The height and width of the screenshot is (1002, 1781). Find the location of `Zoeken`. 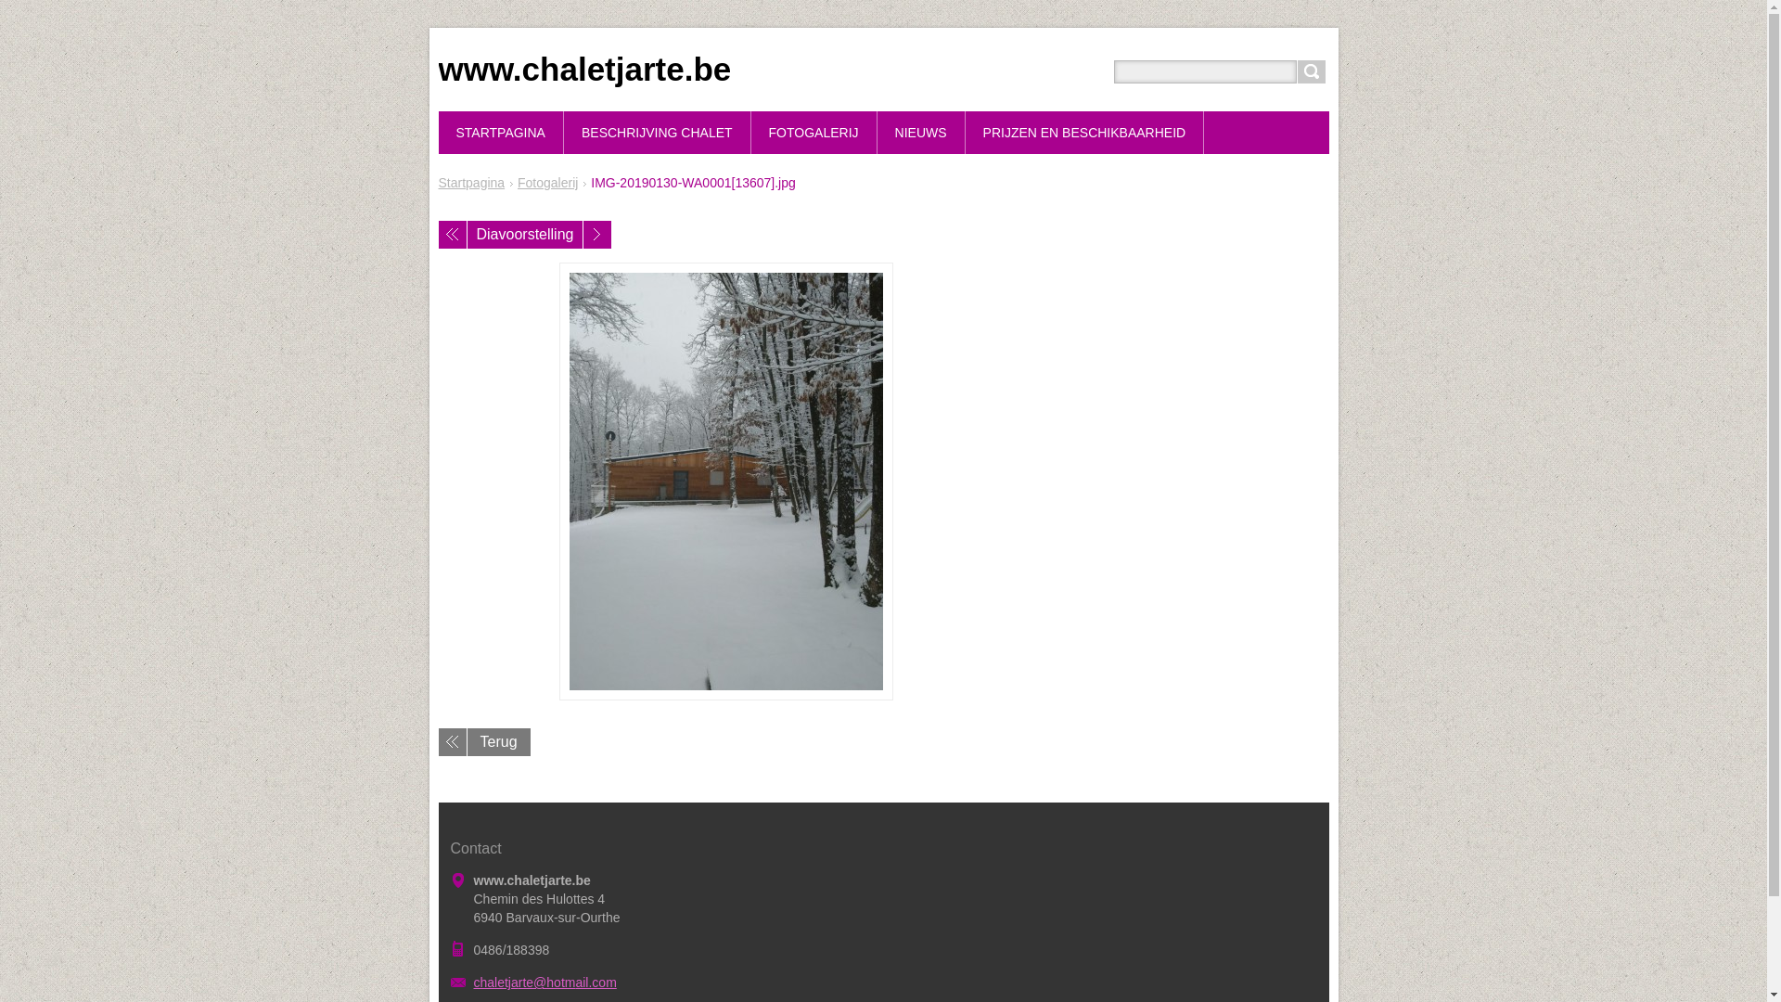

Zoeken is located at coordinates (1311, 72).